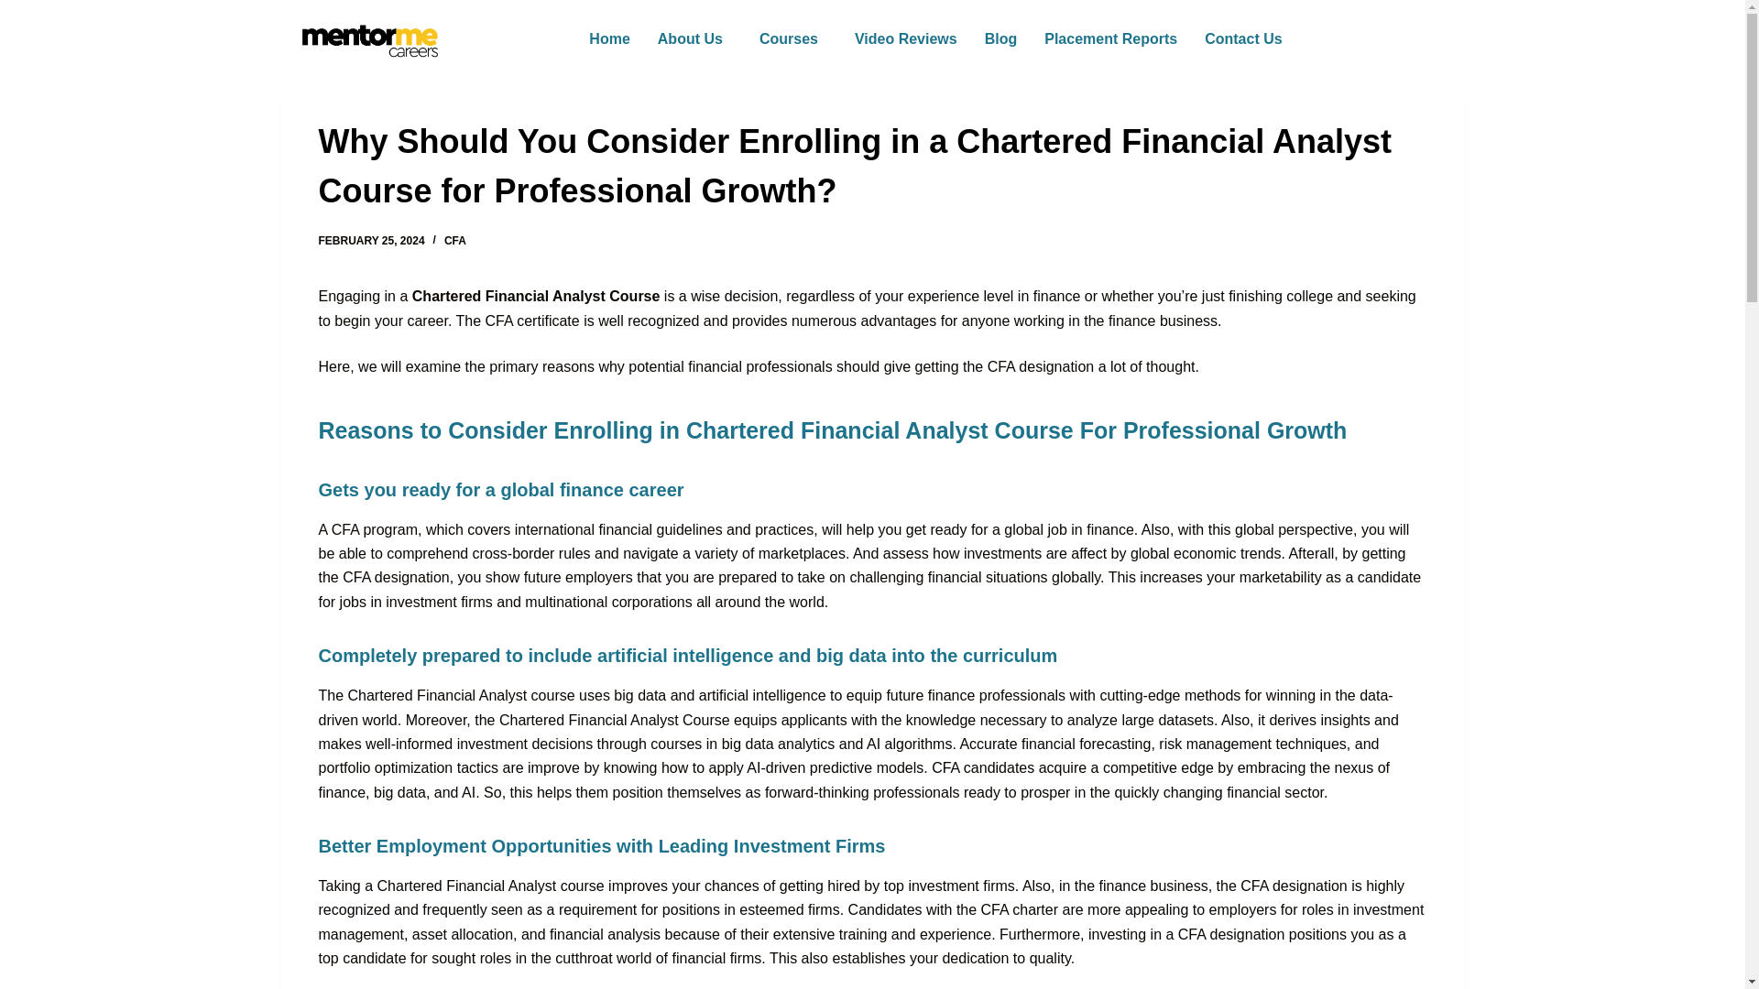 The image size is (1759, 989). I want to click on FACEBOOK, so click(323, 531).